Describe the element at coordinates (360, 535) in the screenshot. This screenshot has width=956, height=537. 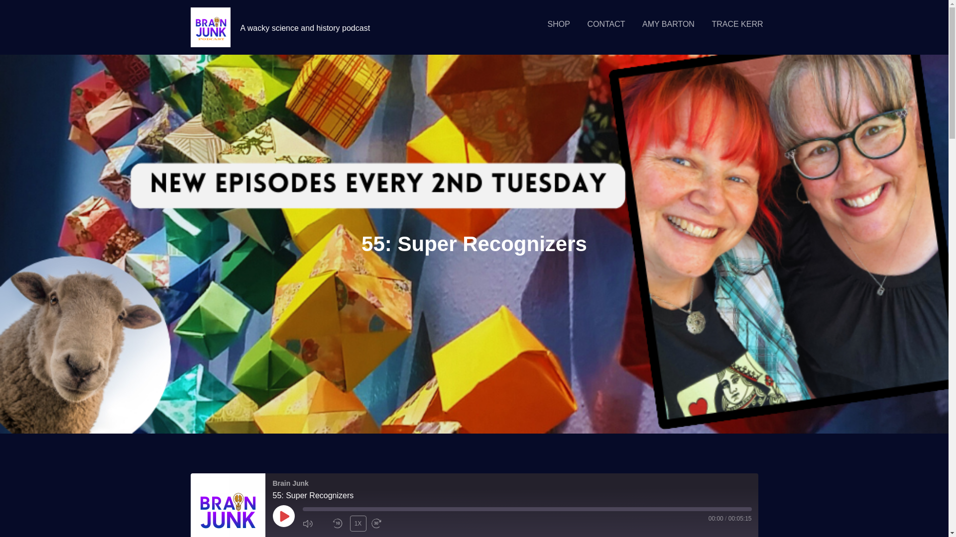
I see `SHARE` at that location.